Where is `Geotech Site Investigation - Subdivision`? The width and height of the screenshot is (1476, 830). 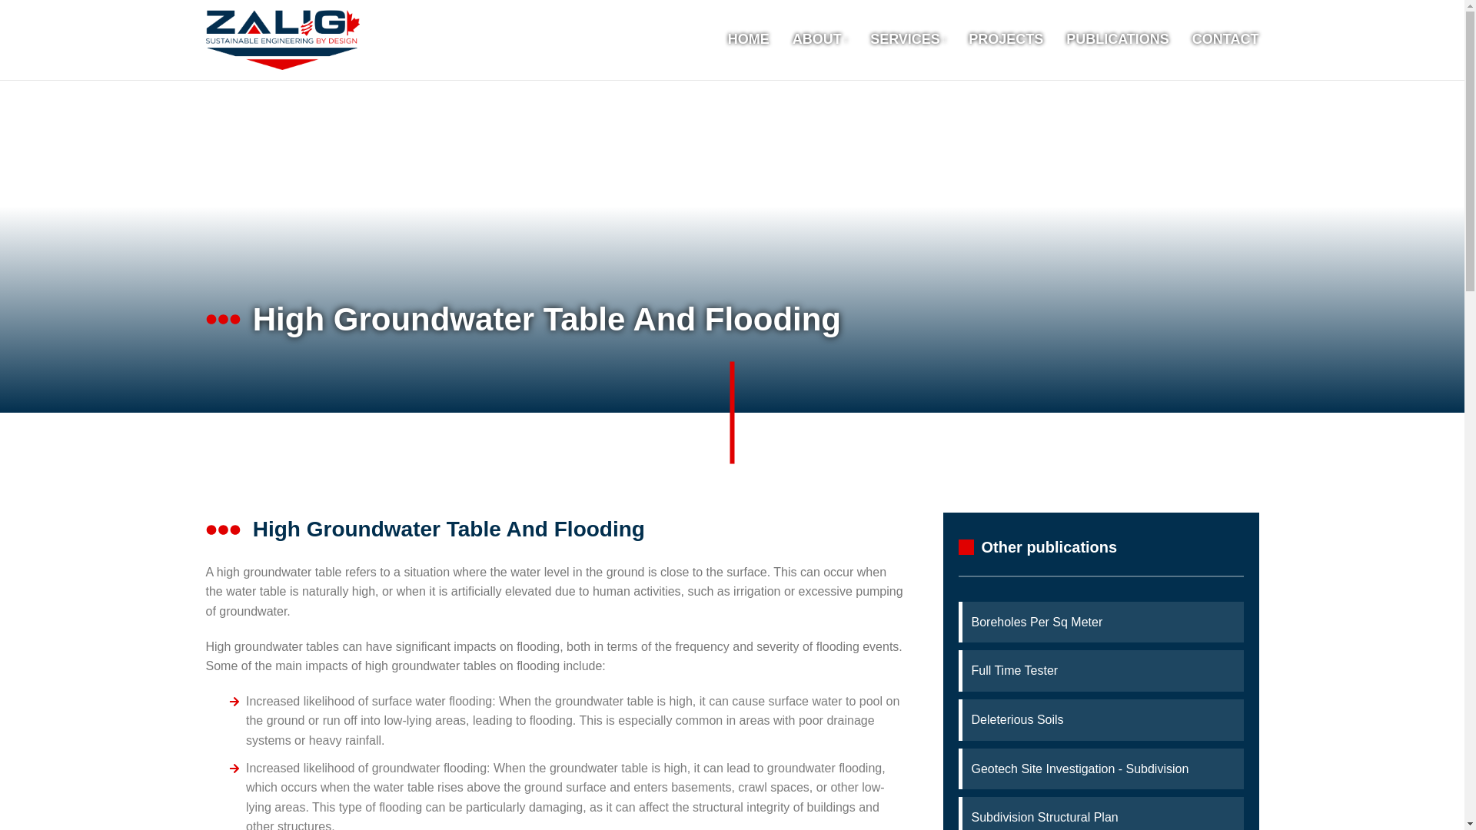
Geotech Site Investigation - Subdivision is located at coordinates (1102, 769).